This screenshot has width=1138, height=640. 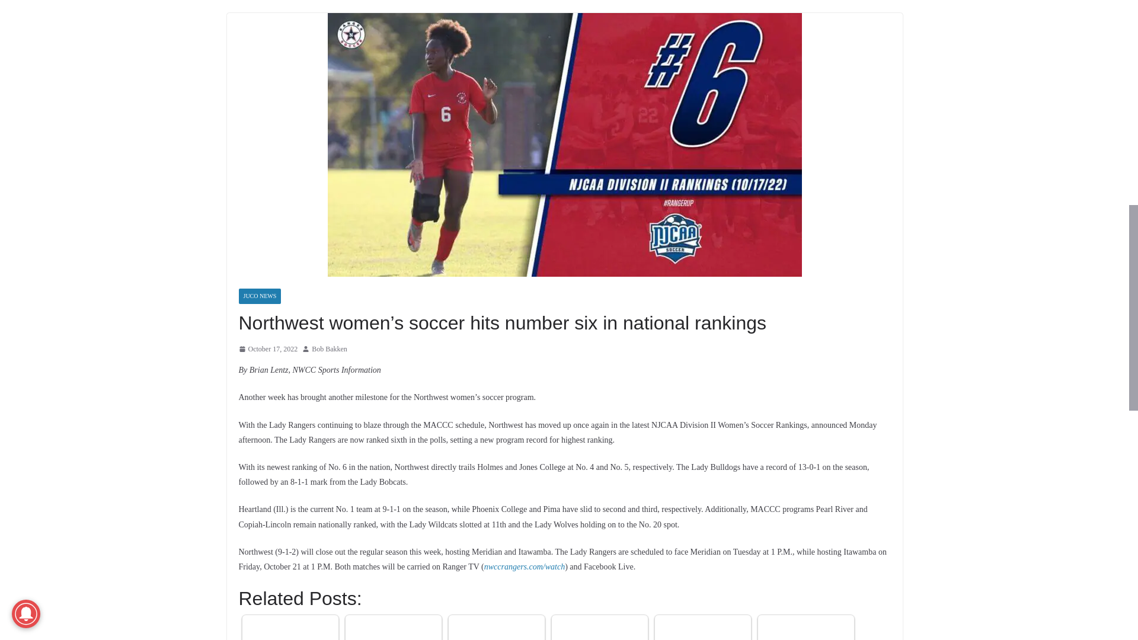 What do you see at coordinates (267, 349) in the screenshot?
I see `7:23 pm` at bounding box center [267, 349].